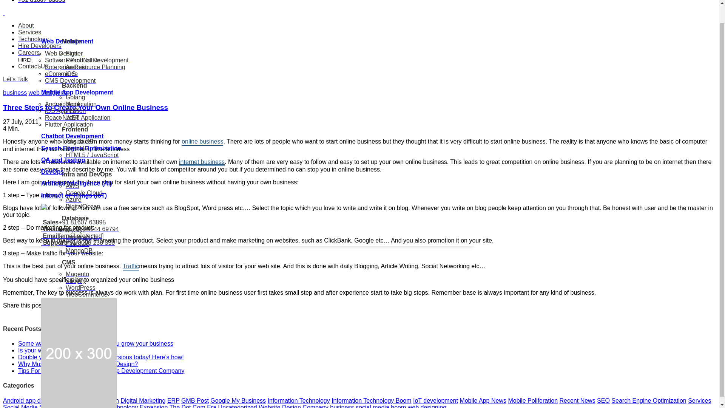 The width and height of the screenshot is (725, 408). Describe the element at coordinates (72, 167) in the screenshot. I see `AWS` at that location.